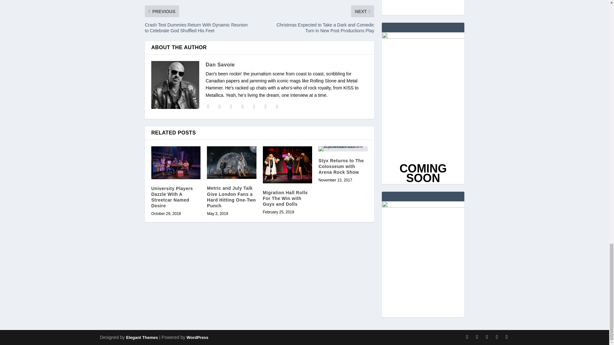 Image resolution: width=614 pixels, height=345 pixels. I want to click on View all posts by Dan Savoie, so click(220, 65).